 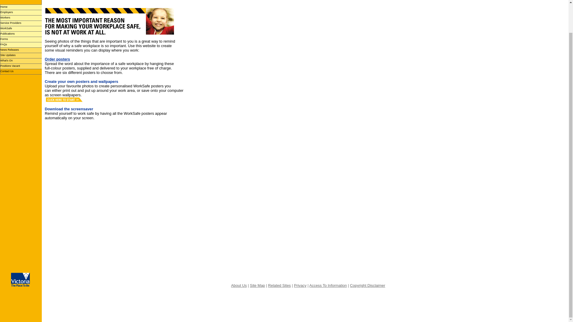 What do you see at coordinates (21, 50) in the screenshot?
I see `News Releases` at bounding box center [21, 50].